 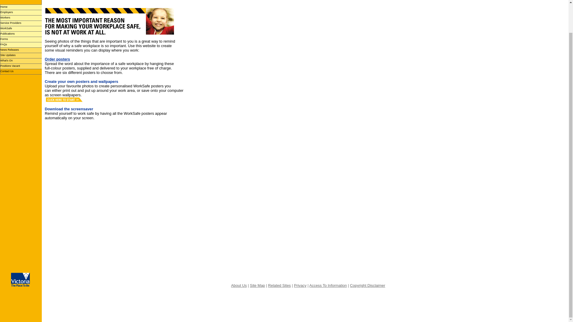 What do you see at coordinates (21, 50) in the screenshot?
I see `News Releases` at bounding box center [21, 50].